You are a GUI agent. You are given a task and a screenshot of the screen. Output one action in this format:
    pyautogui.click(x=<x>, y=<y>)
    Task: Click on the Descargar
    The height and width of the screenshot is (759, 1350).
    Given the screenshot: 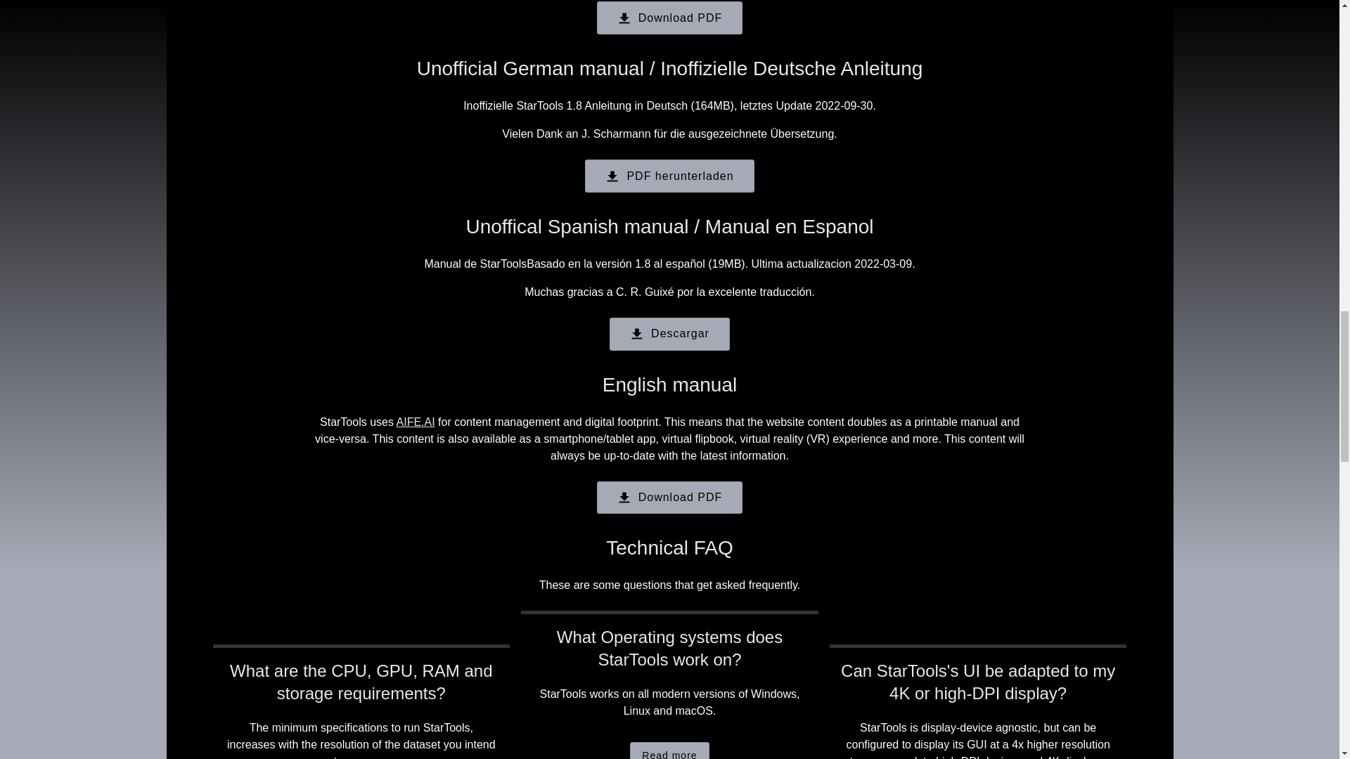 What is the action you would take?
    pyautogui.click(x=669, y=334)
    